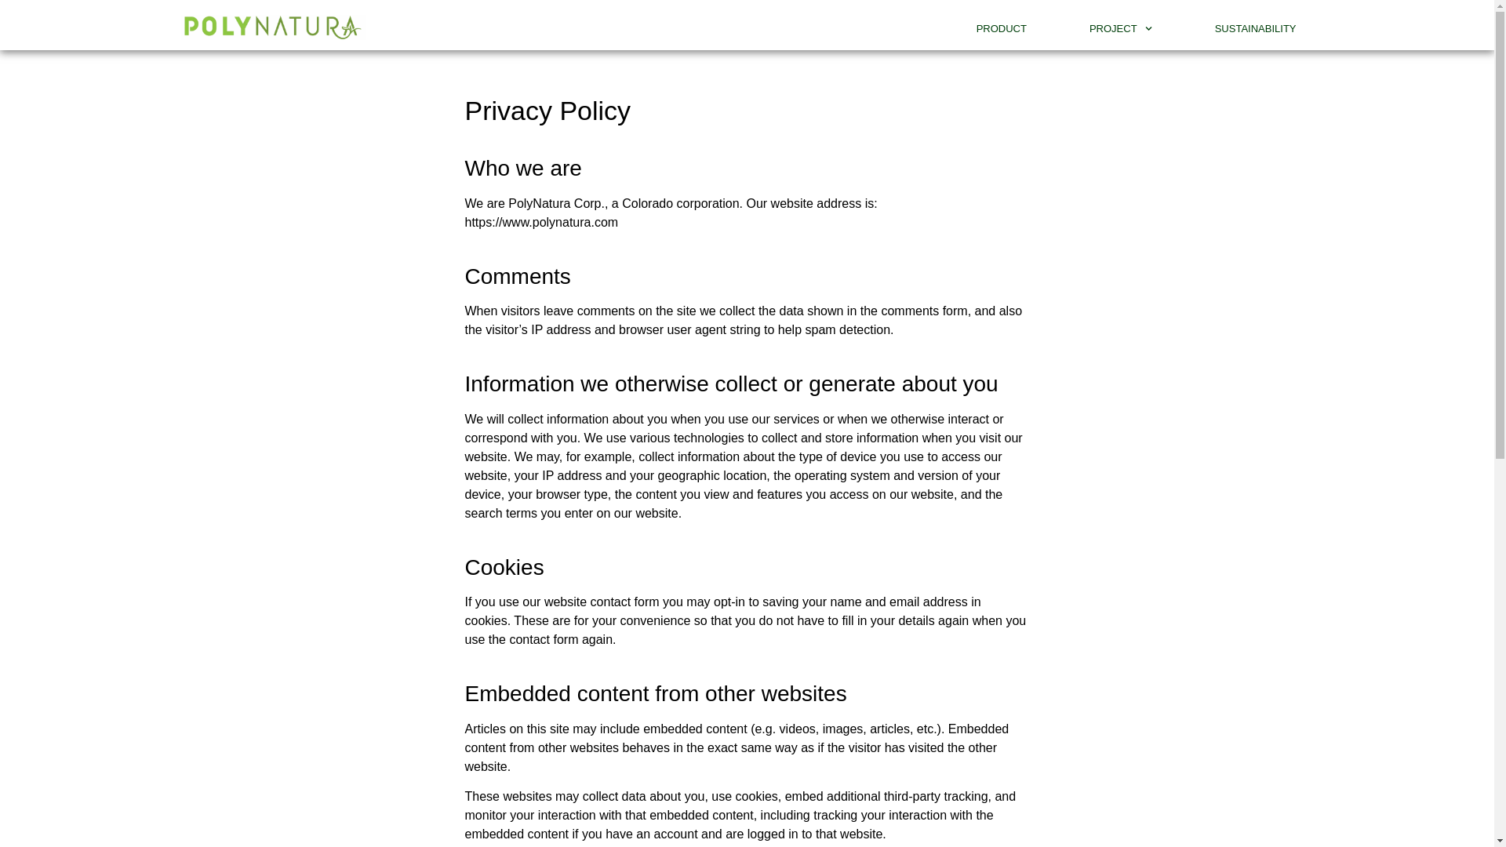 The height and width of the screenshot is (847, 1506). What do you see at coordinates (1120, 29) in the screenshot?
I see `PROJECT` at bounding box center [1120, 29].